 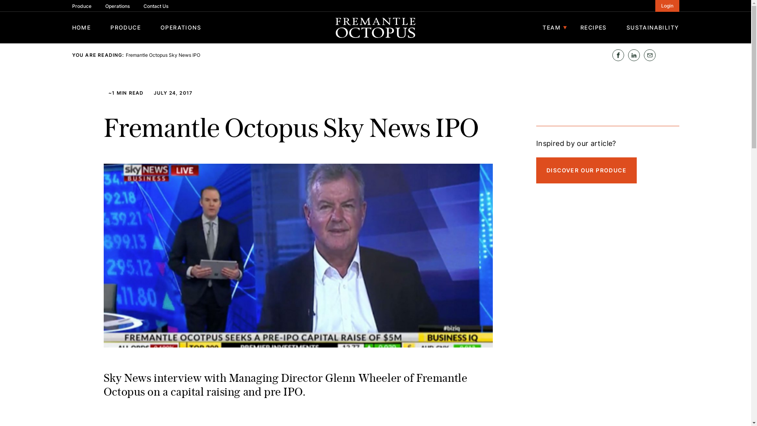 I want to click on DISCOVER OUR PRODUCE, so click(x=587, y=170).